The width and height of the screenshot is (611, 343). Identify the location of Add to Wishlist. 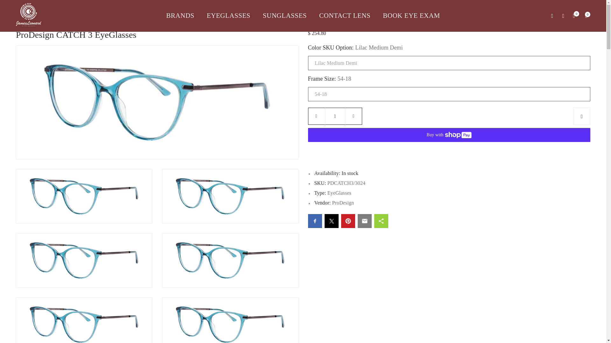
(581, 116).